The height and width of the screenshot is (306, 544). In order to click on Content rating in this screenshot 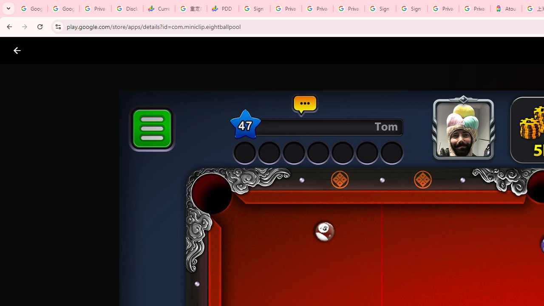, I will do `click(414, 279)`.